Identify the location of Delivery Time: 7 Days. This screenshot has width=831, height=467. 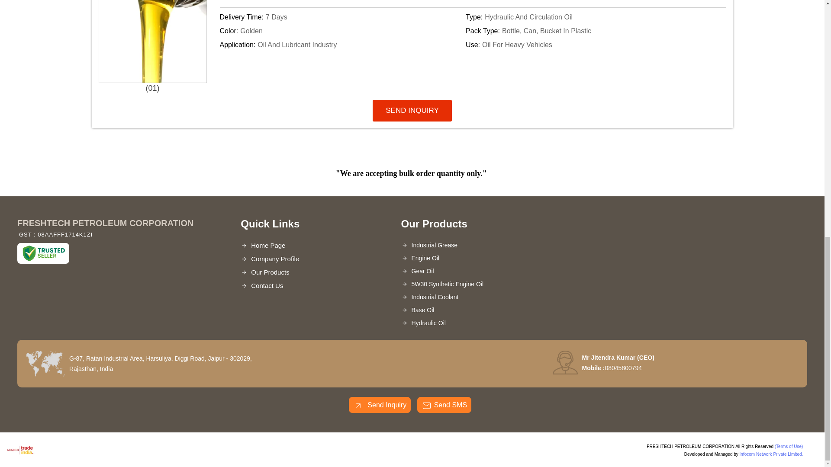
(341, 17).